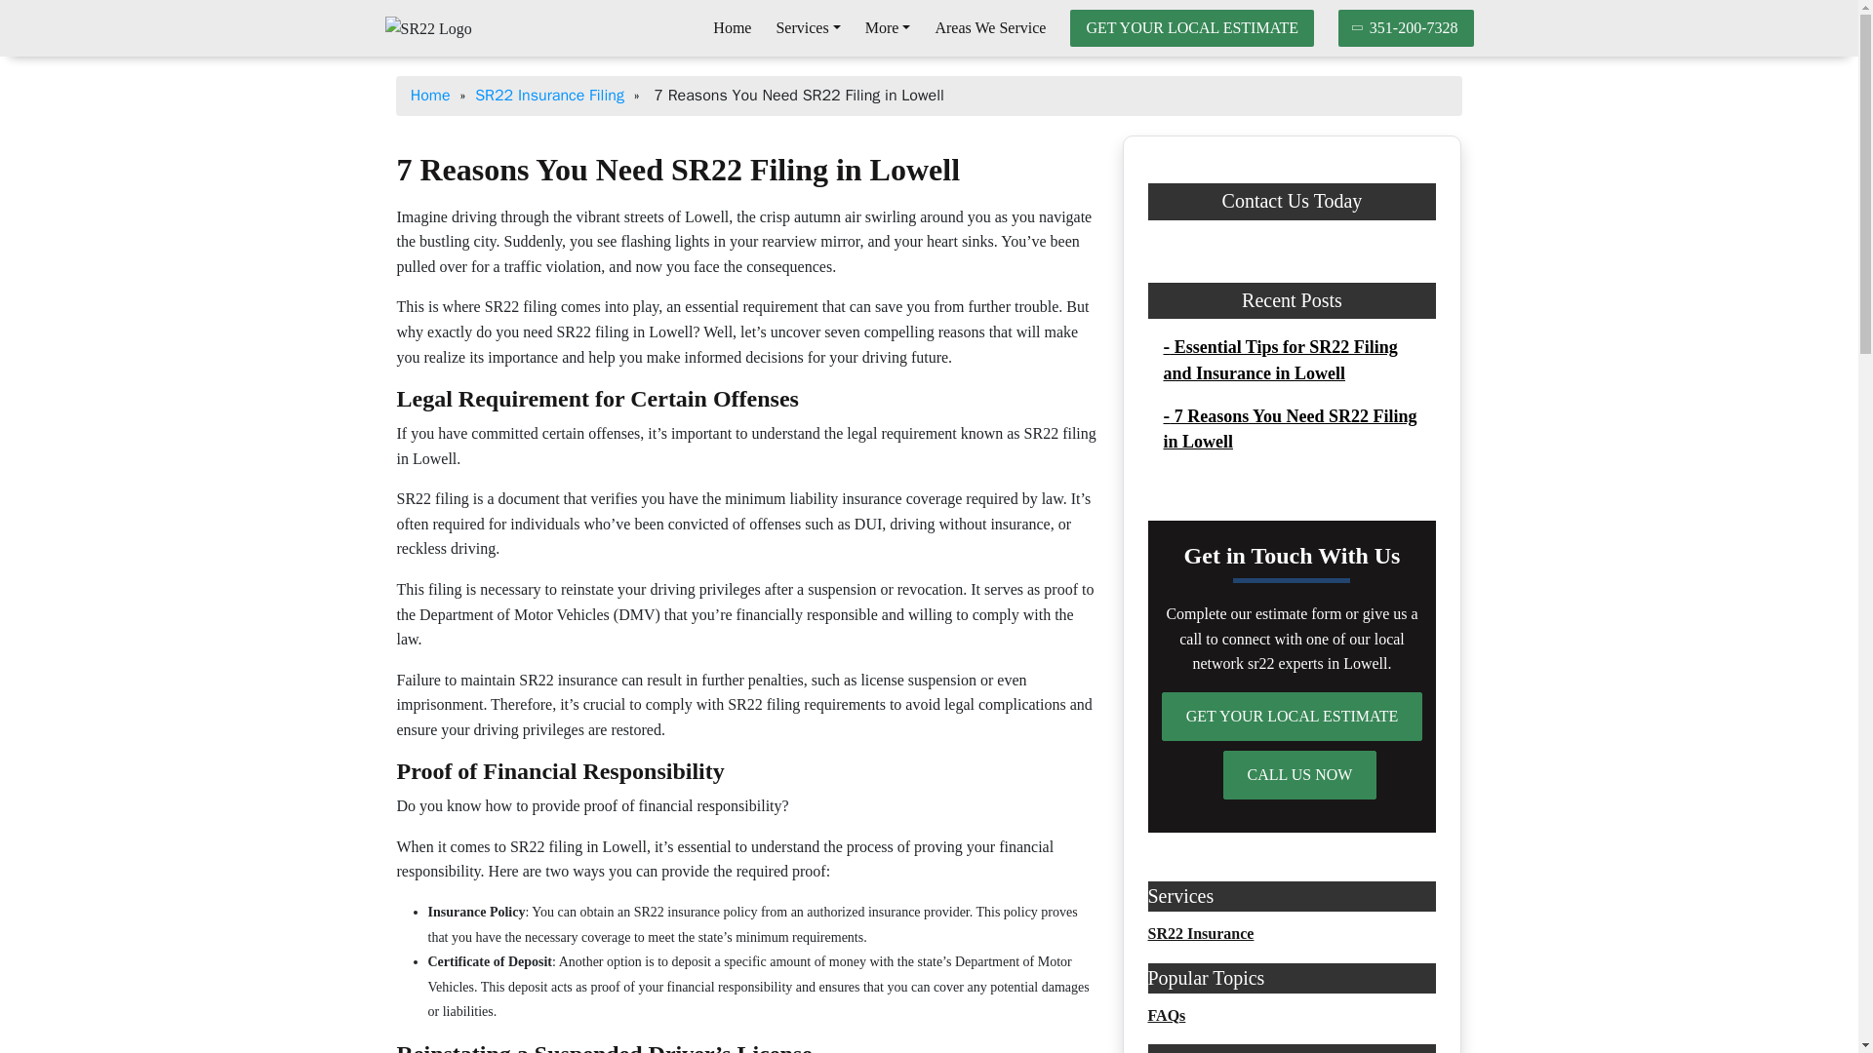  Describe the element at coordinates (807, 27) in the screenshot. I see `Services` at that location.